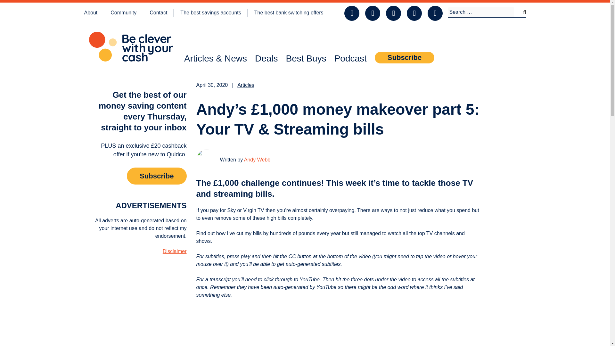  I want to click on Articles, so click(245, 85).